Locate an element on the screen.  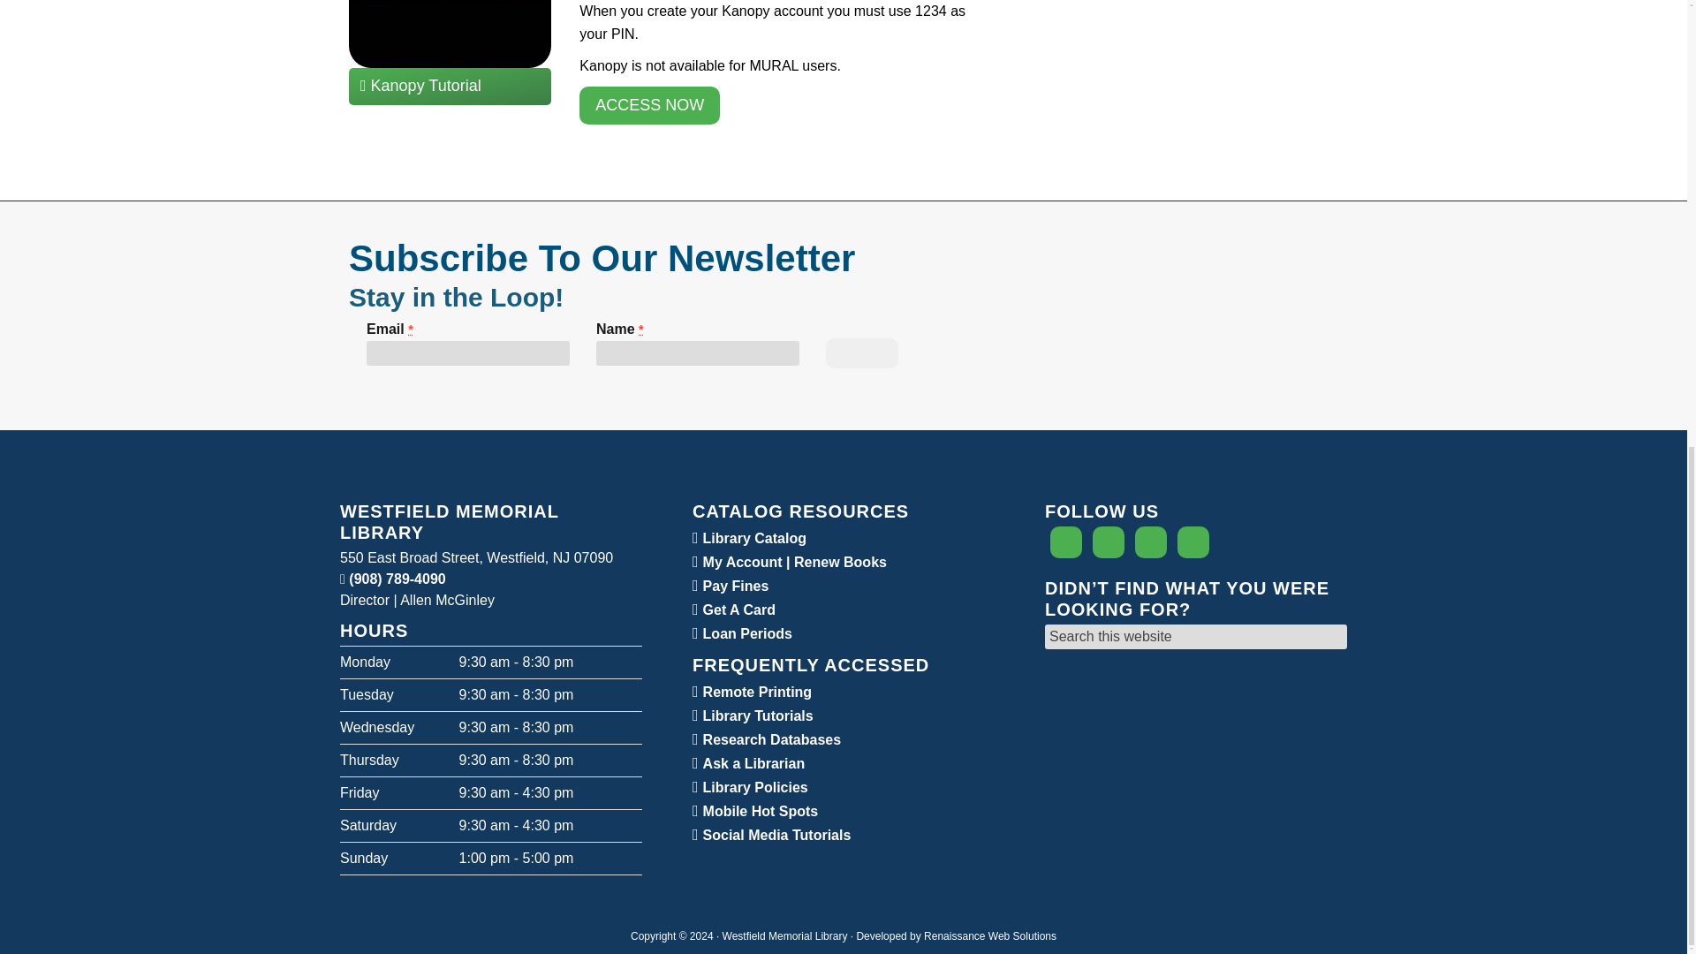
Kanopy Tutorial is located at coordinates (450, 85).